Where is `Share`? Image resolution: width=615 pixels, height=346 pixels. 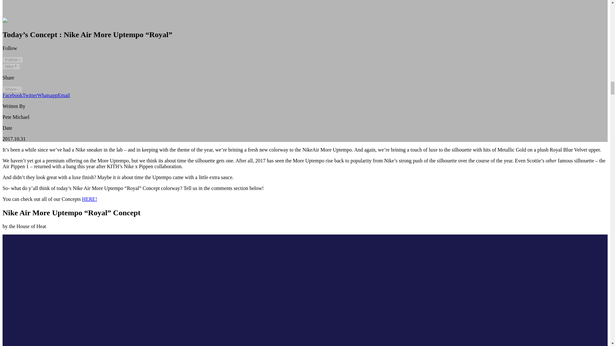
Share is located at coordinates (12, 89).